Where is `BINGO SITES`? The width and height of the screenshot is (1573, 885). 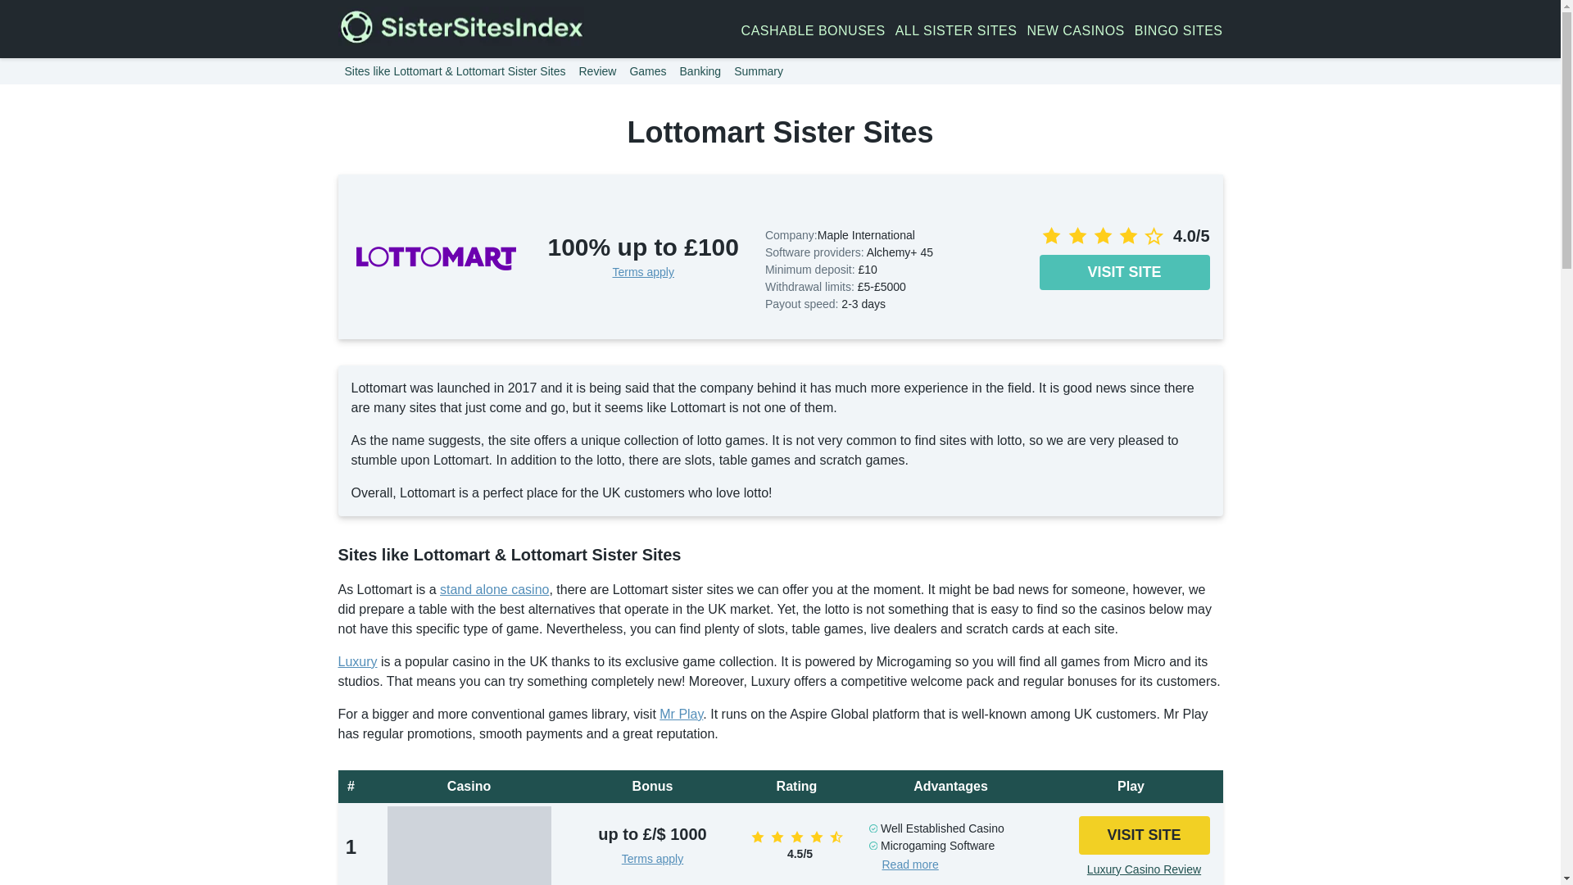 BINGO SITES is located at coordinates (1178, 30).